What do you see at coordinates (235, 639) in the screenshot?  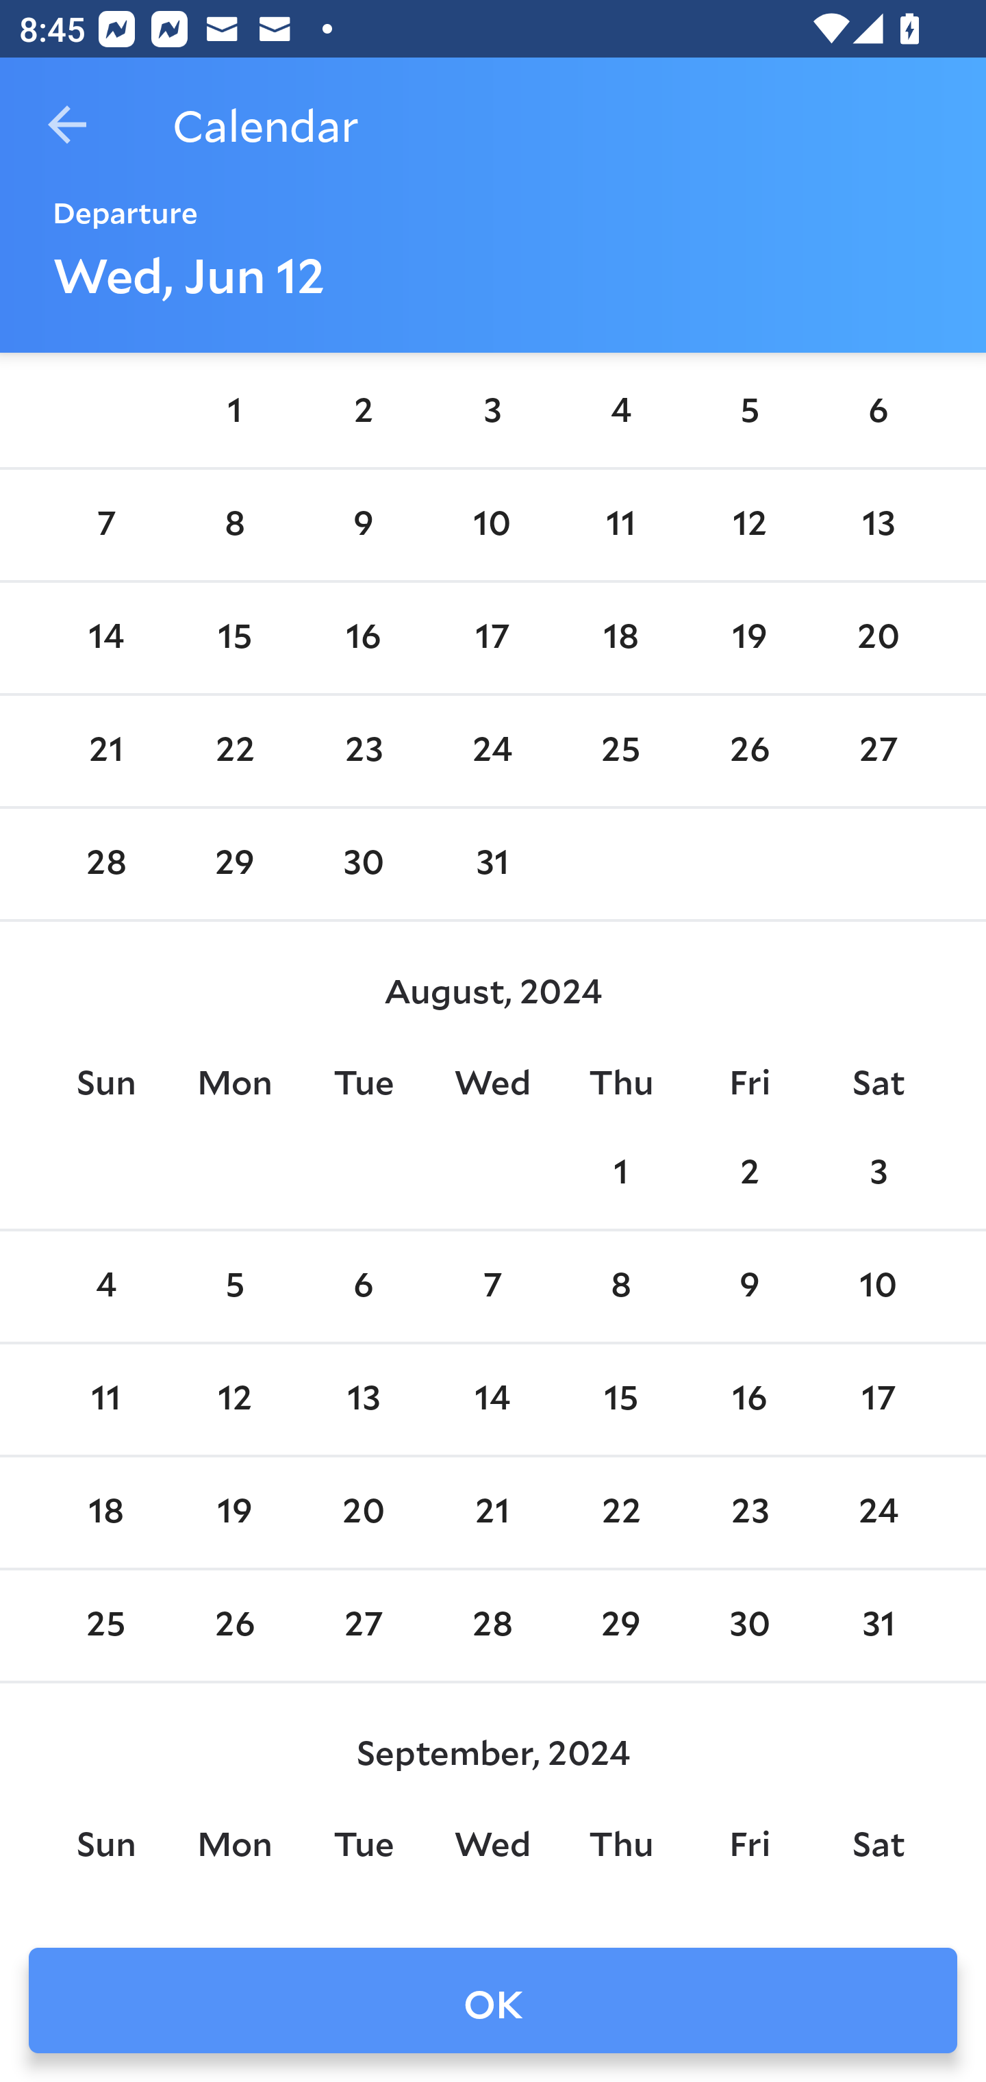 I see `15` at bounding box center [235, 639].